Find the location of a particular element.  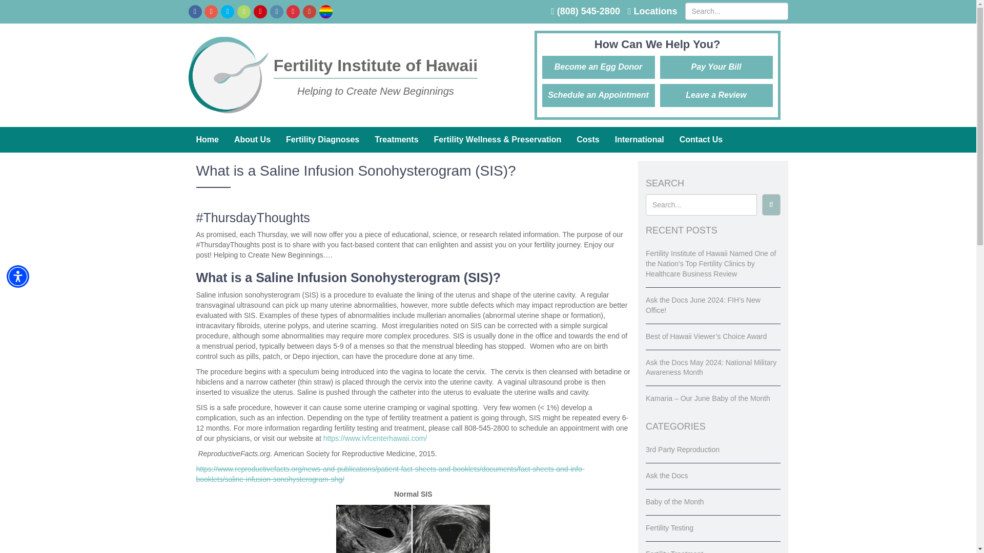

Accessibility Menu is located at coordinates (18, 276).